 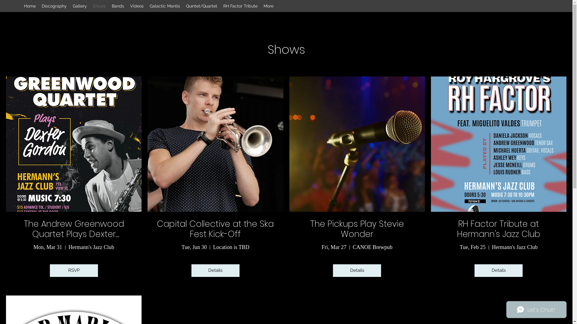 I want to click on Capital Collective at the Ska Fest Kick-Off, so click(x=215, y=229).